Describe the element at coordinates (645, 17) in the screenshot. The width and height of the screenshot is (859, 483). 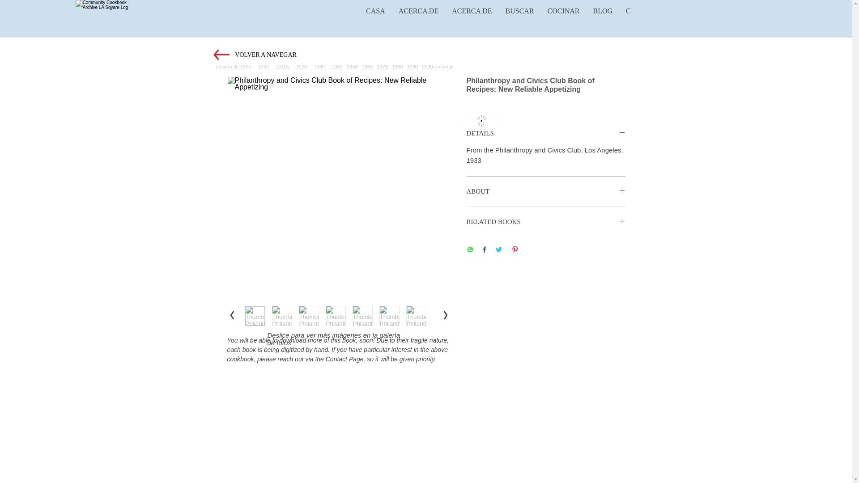
I see `CONTACTO` at that location.